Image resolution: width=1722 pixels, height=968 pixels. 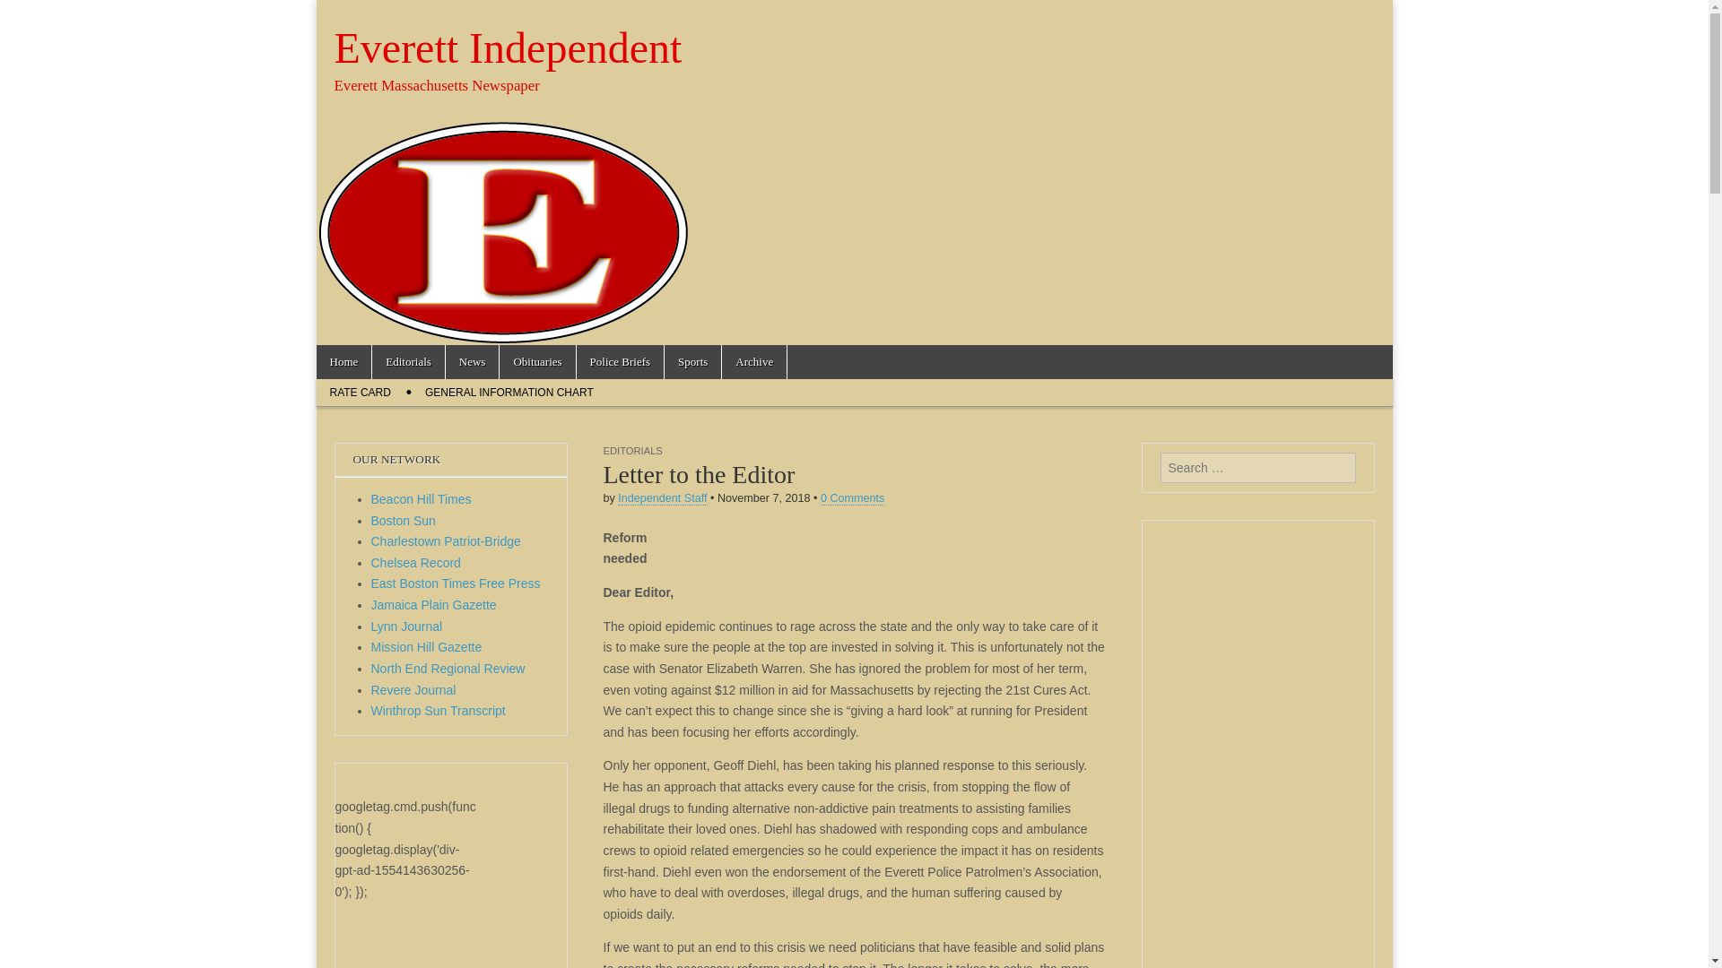 I want to click on North End Regional Review, so click(x=448, y=668).